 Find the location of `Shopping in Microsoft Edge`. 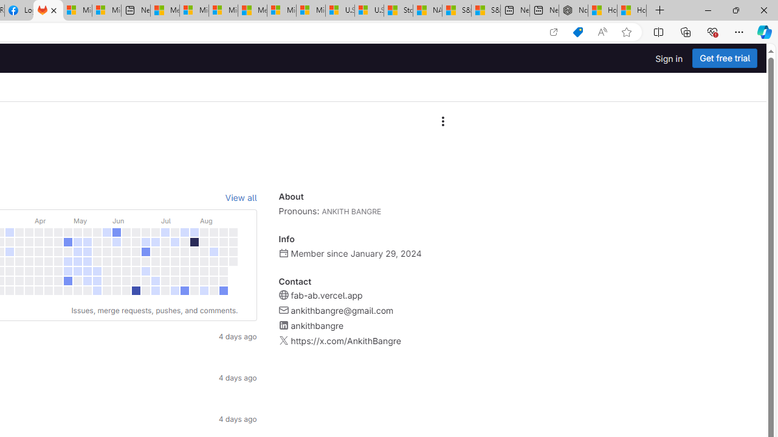

Shopping in Microsoft Edge is located at coordinates (577, 32).